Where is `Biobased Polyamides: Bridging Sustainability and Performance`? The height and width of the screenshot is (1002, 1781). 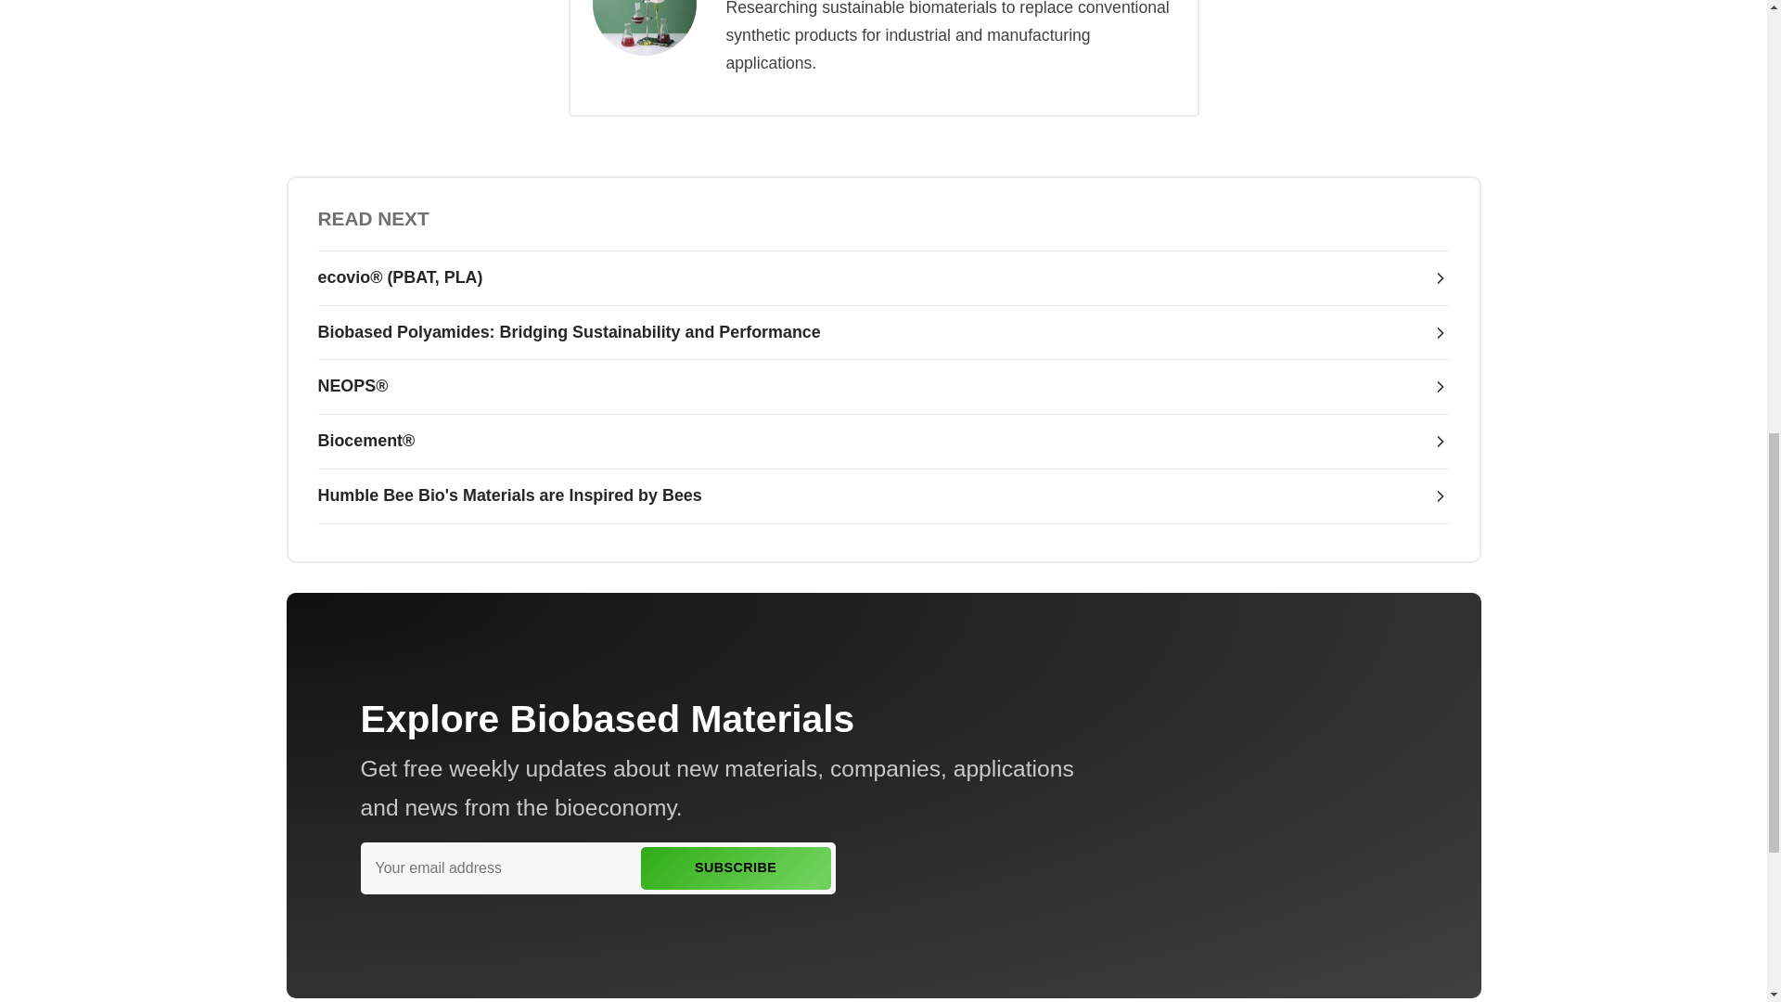
Biobased Polyamides: Bridging Sustainability and Performance is located at coordinates (883, 333).